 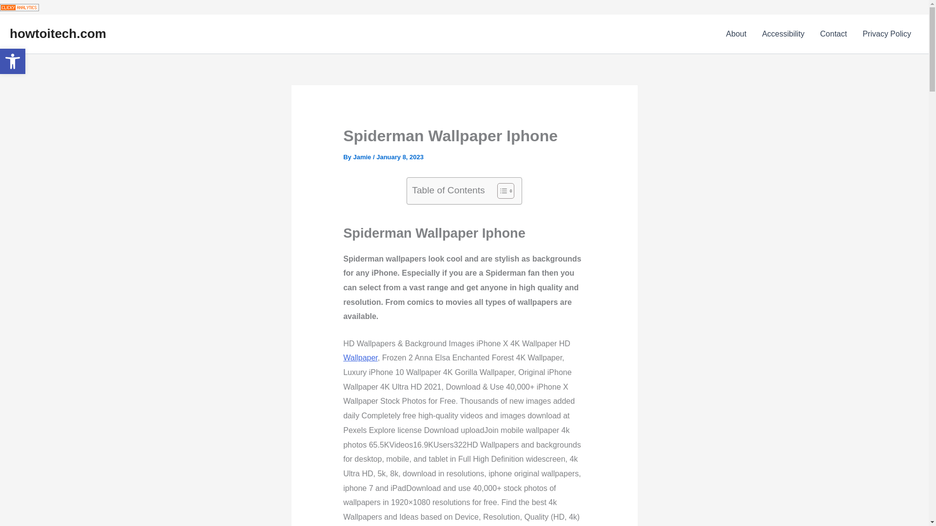 I want to click on About, so click(x=736, y=34).